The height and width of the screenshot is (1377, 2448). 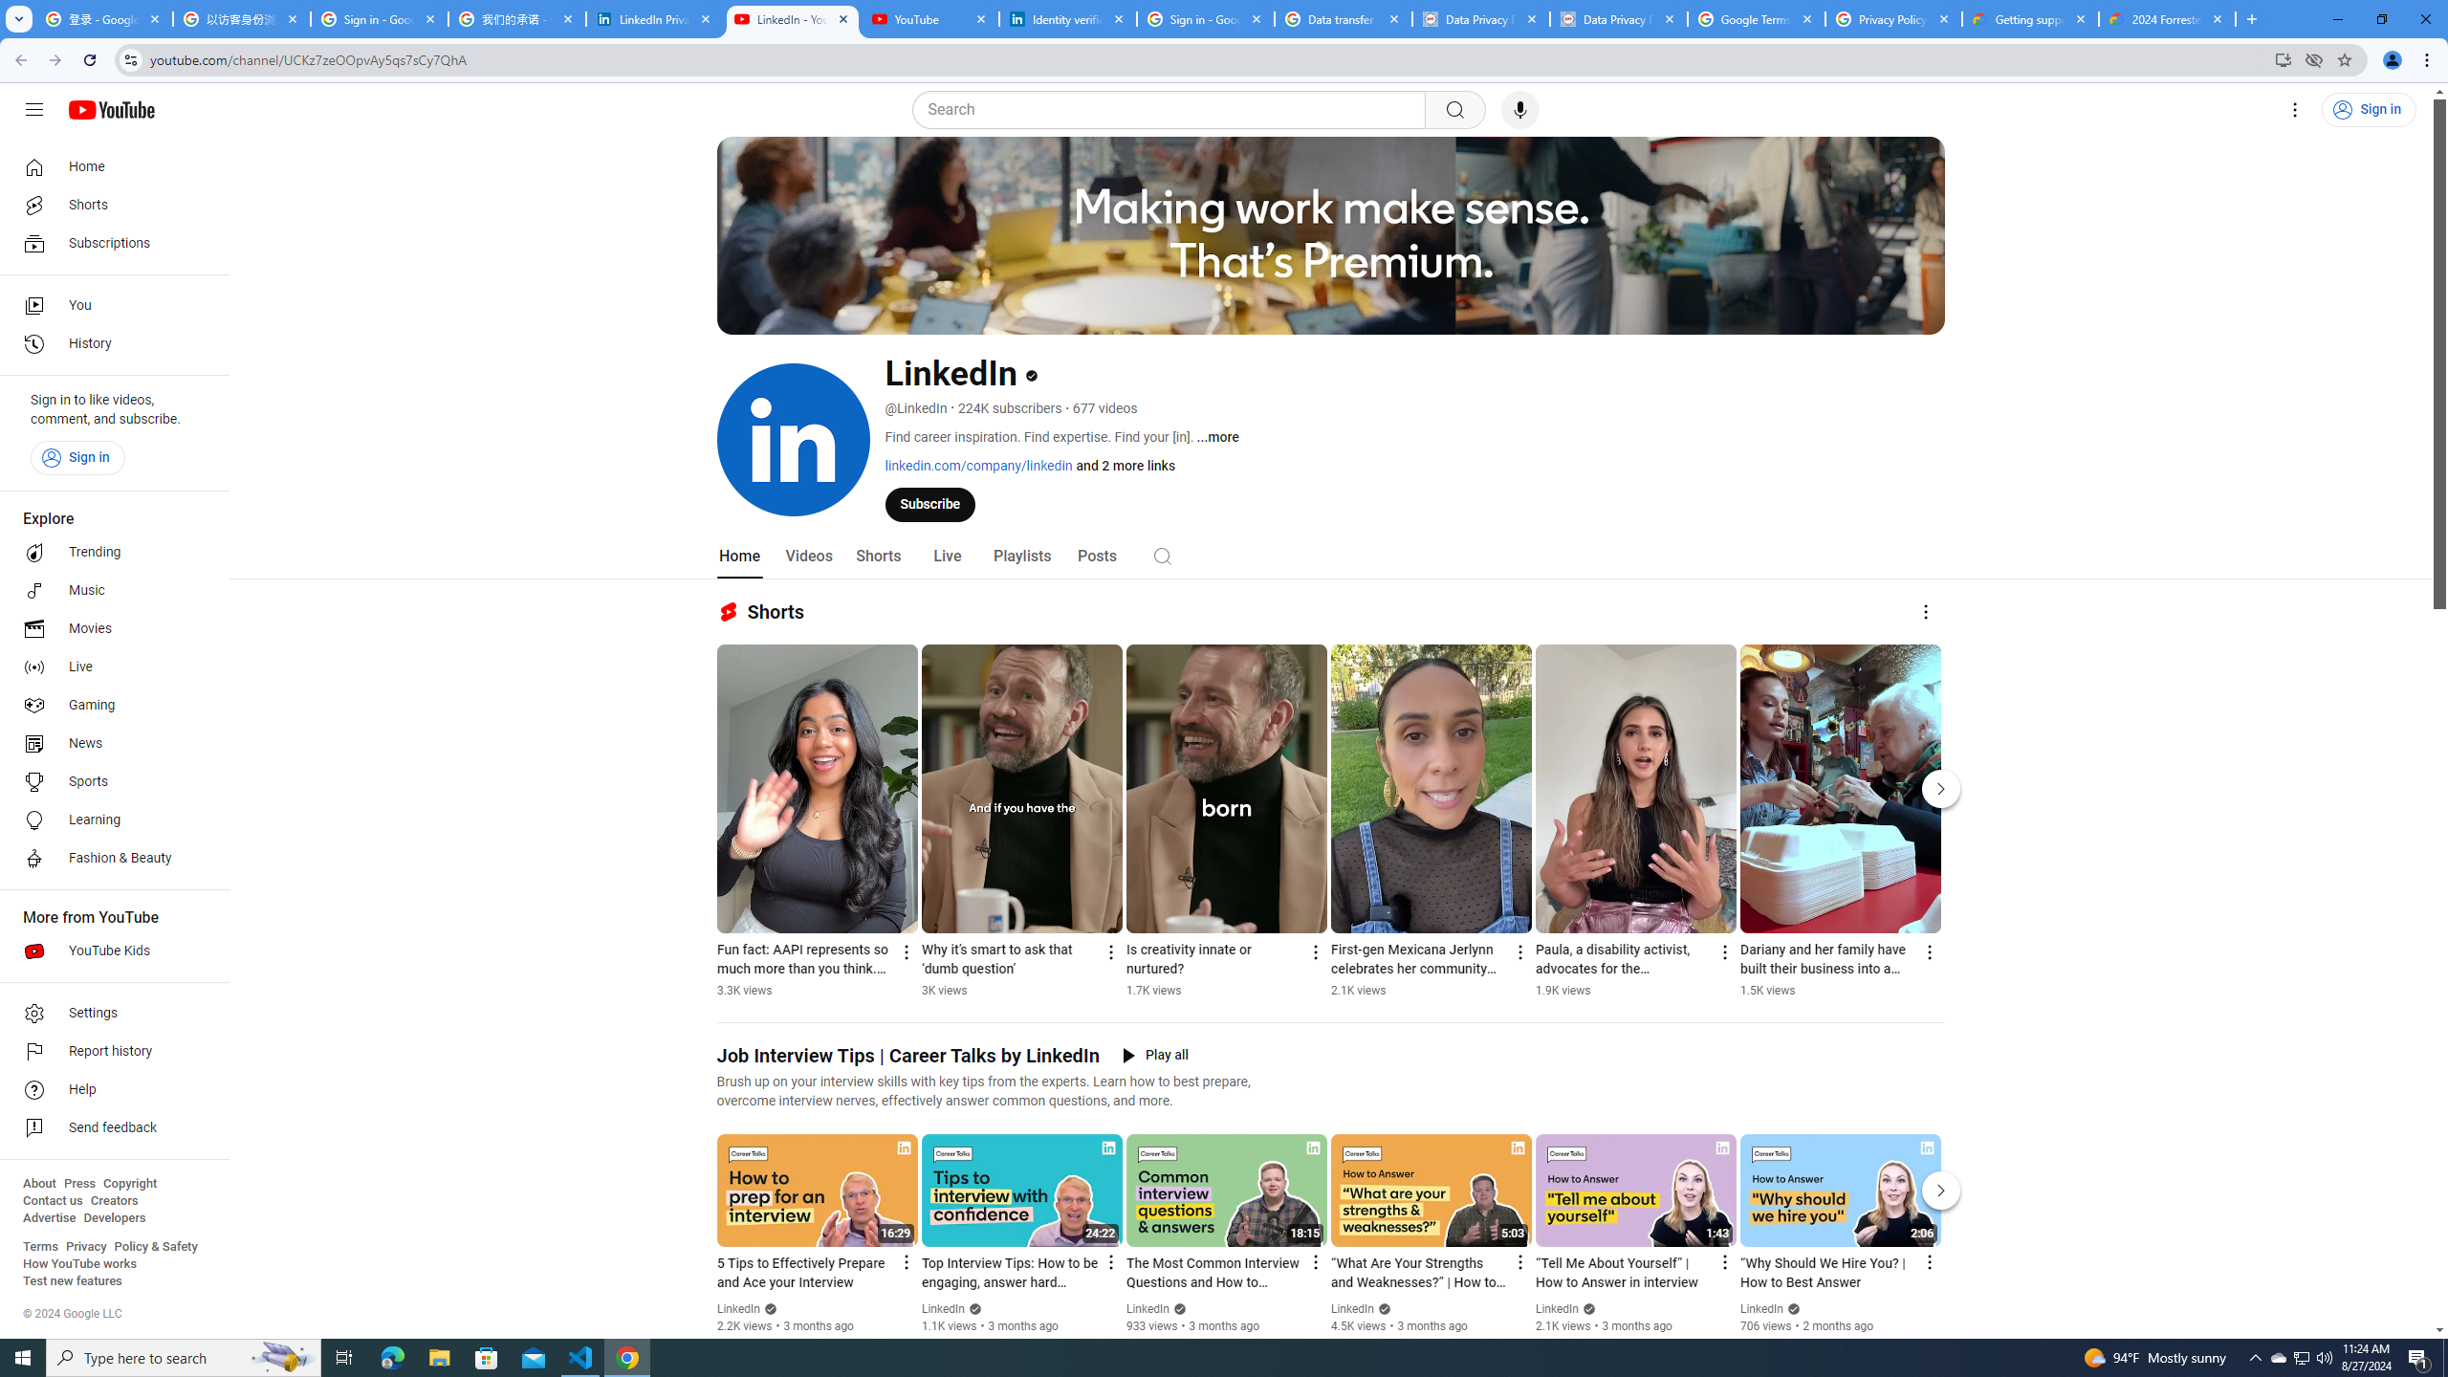 I want to click on Help, so click(x=109, y=1090).